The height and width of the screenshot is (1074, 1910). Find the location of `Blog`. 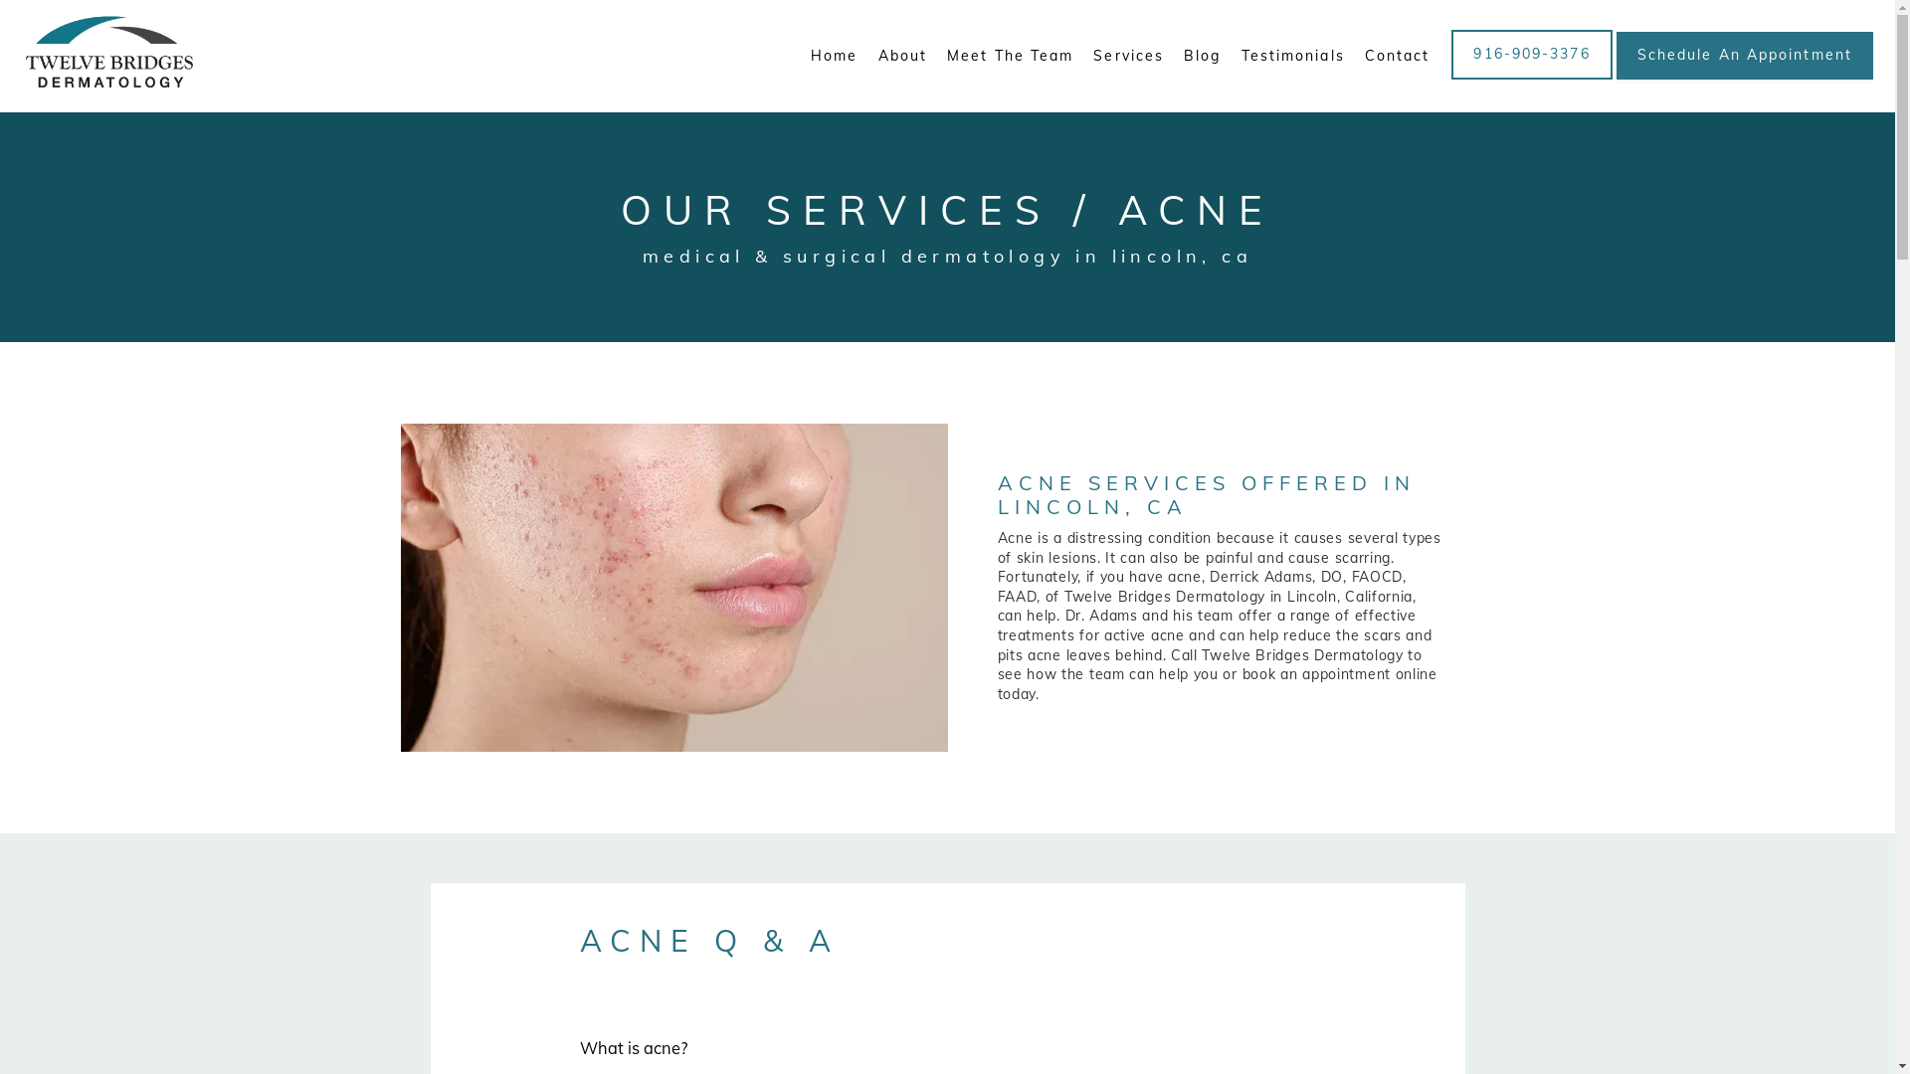

Blog is located at coordinates (1202, 56).